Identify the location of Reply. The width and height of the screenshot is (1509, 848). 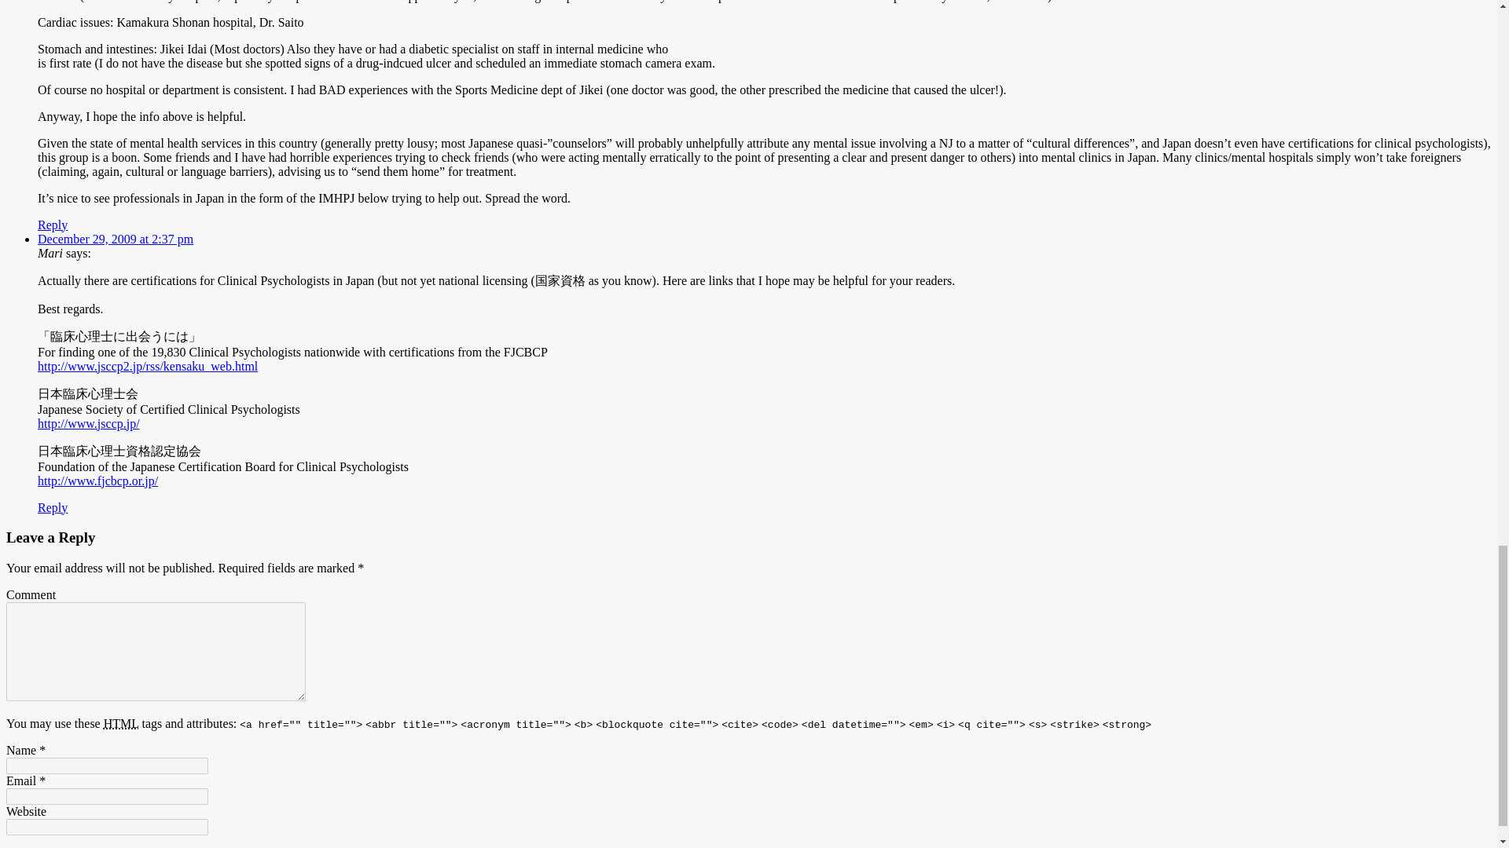
(53, 223).